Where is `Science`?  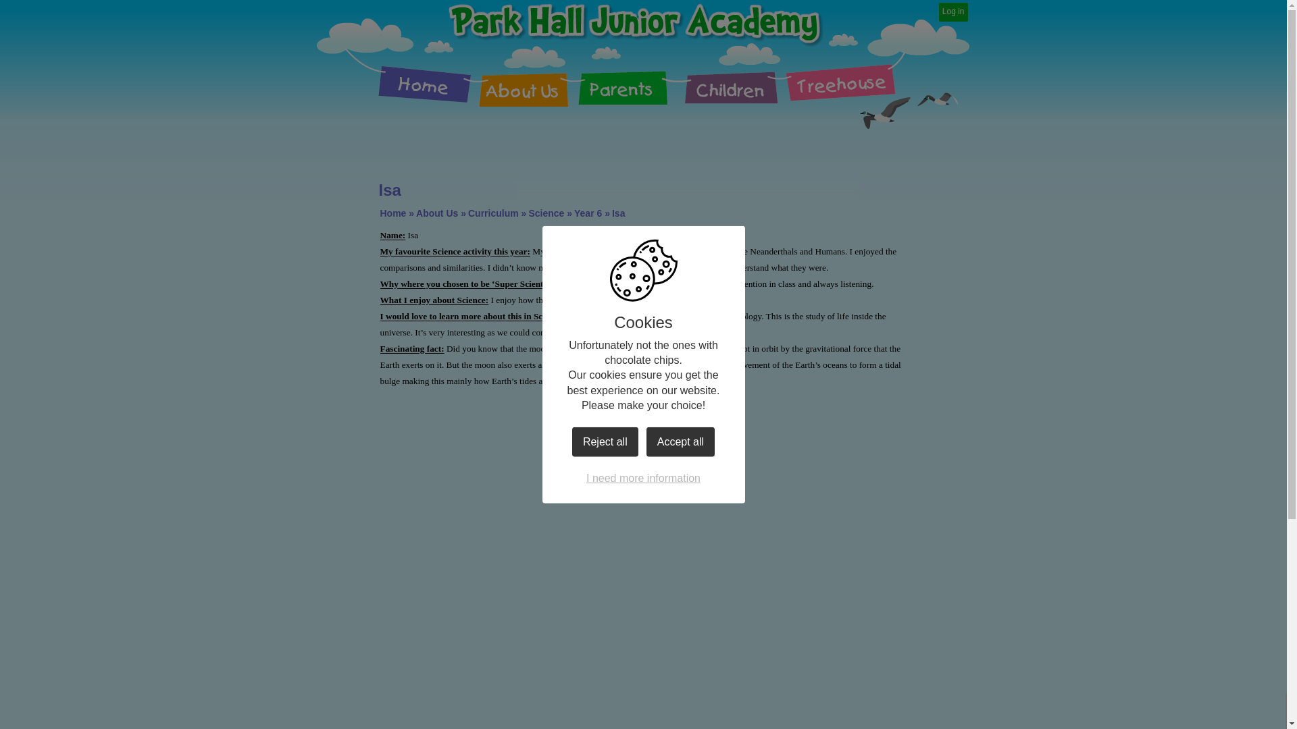
Science is located at coordinates (546, 213).